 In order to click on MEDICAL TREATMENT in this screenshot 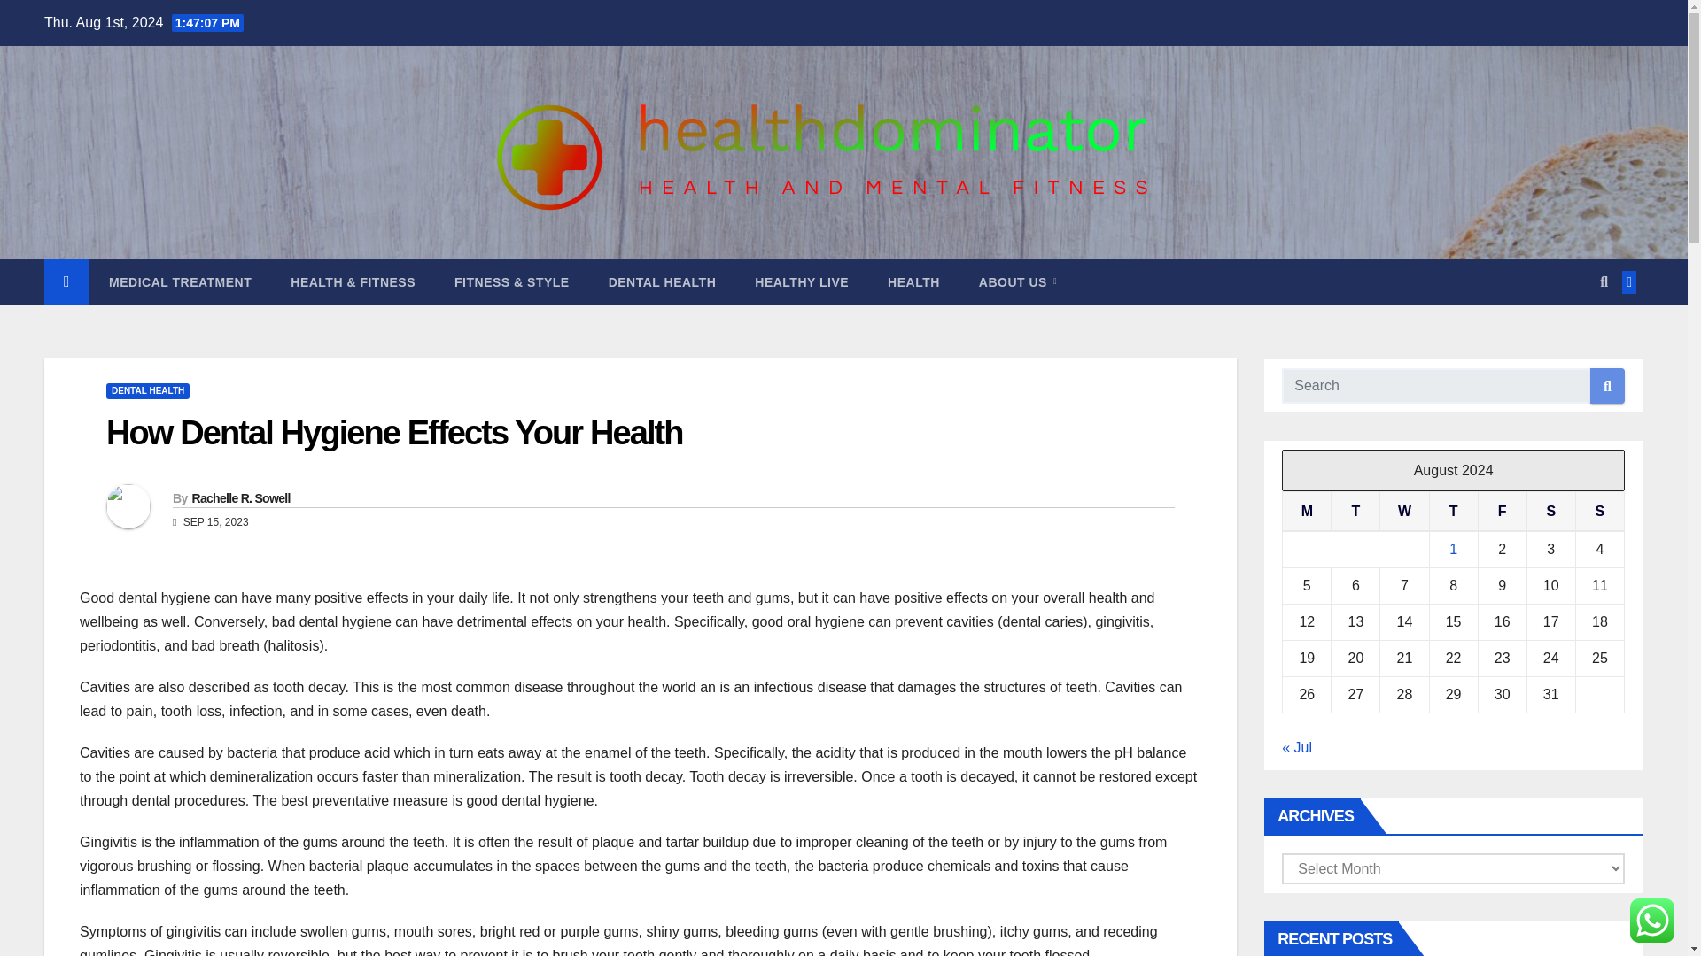, I will do `click(180, 281)`.